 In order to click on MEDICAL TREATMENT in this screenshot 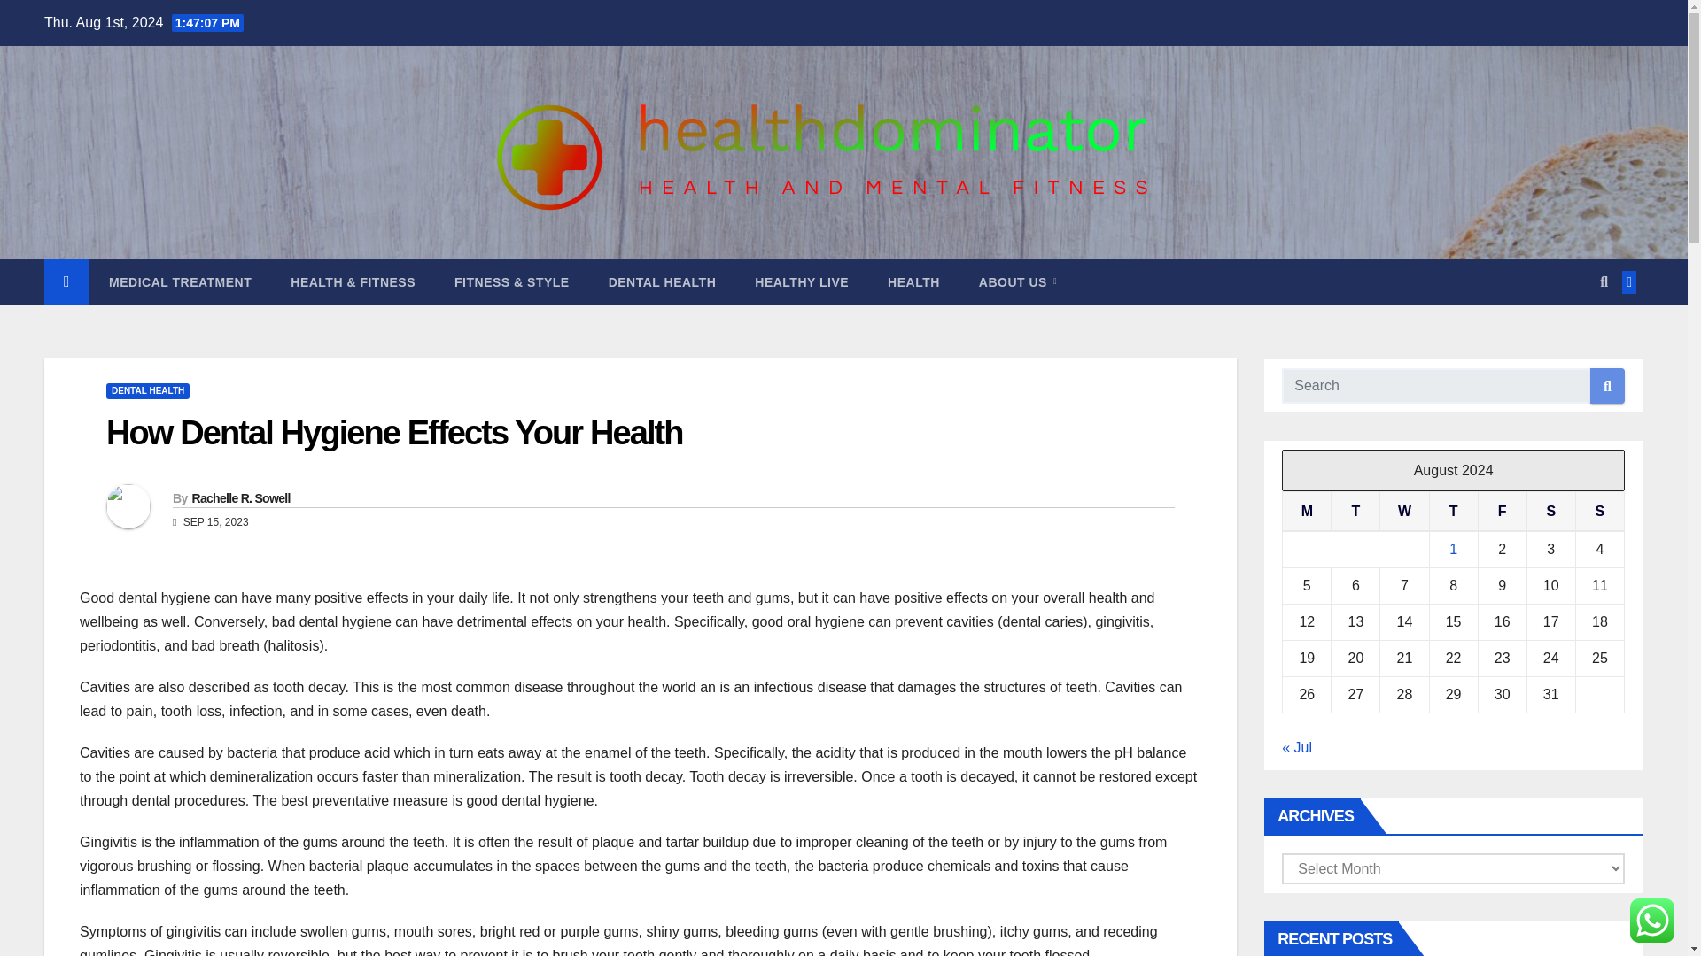, I will do `click(180, 281)`.